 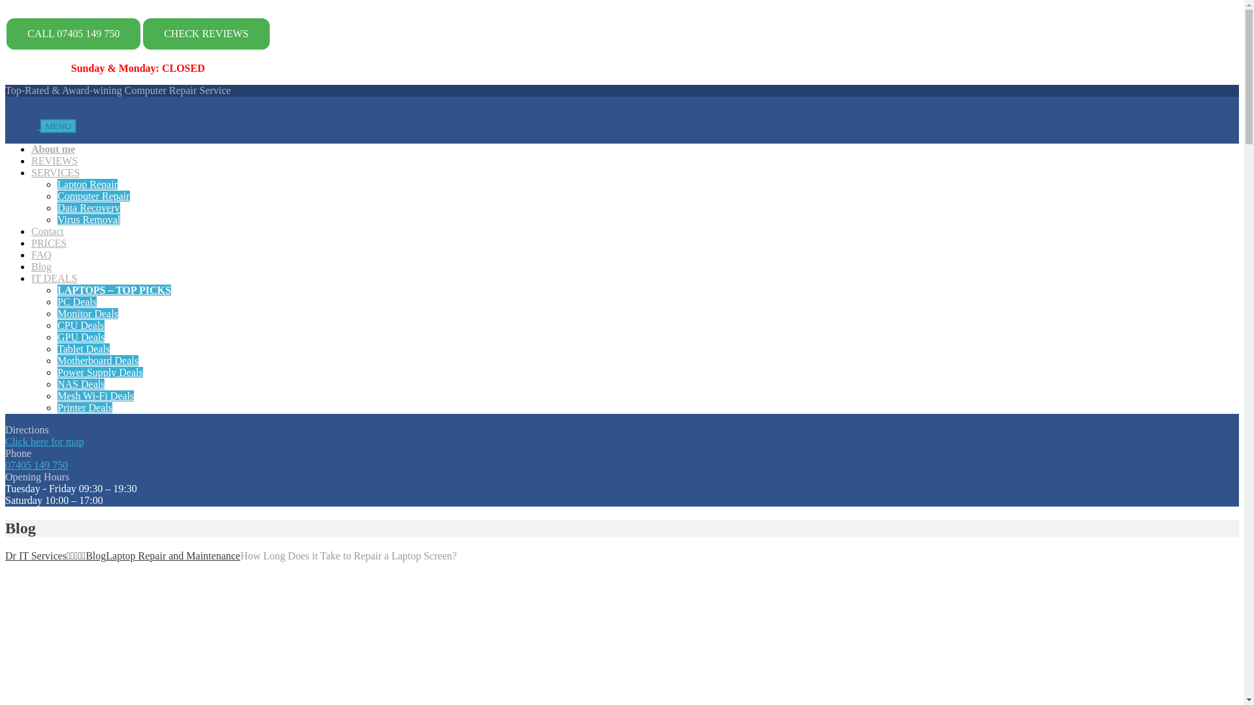 What do you see at coordinates (85, 407) in the screenshot?
I see `Printer Deals` at bounding box center [85, 407].